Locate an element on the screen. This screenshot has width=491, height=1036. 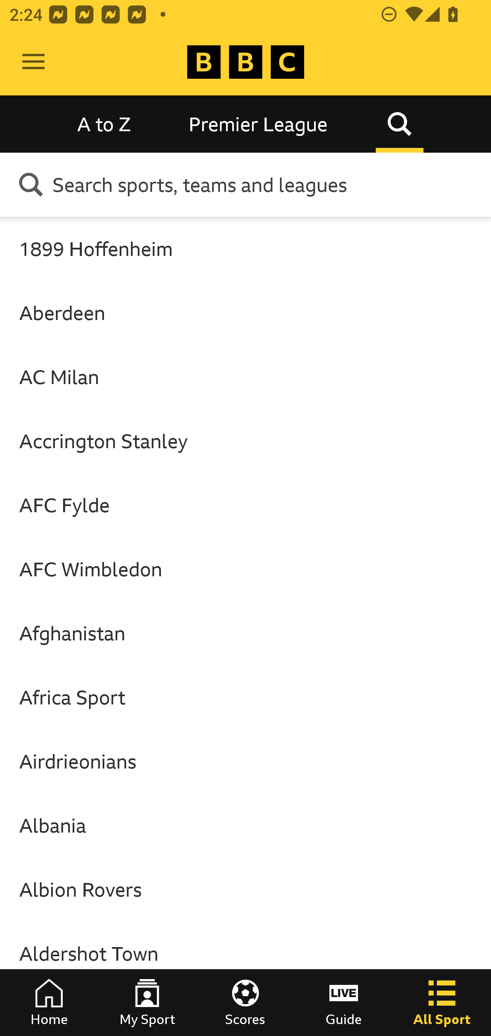
Search sports, teams and leagues is located at coordinates (267, 184).